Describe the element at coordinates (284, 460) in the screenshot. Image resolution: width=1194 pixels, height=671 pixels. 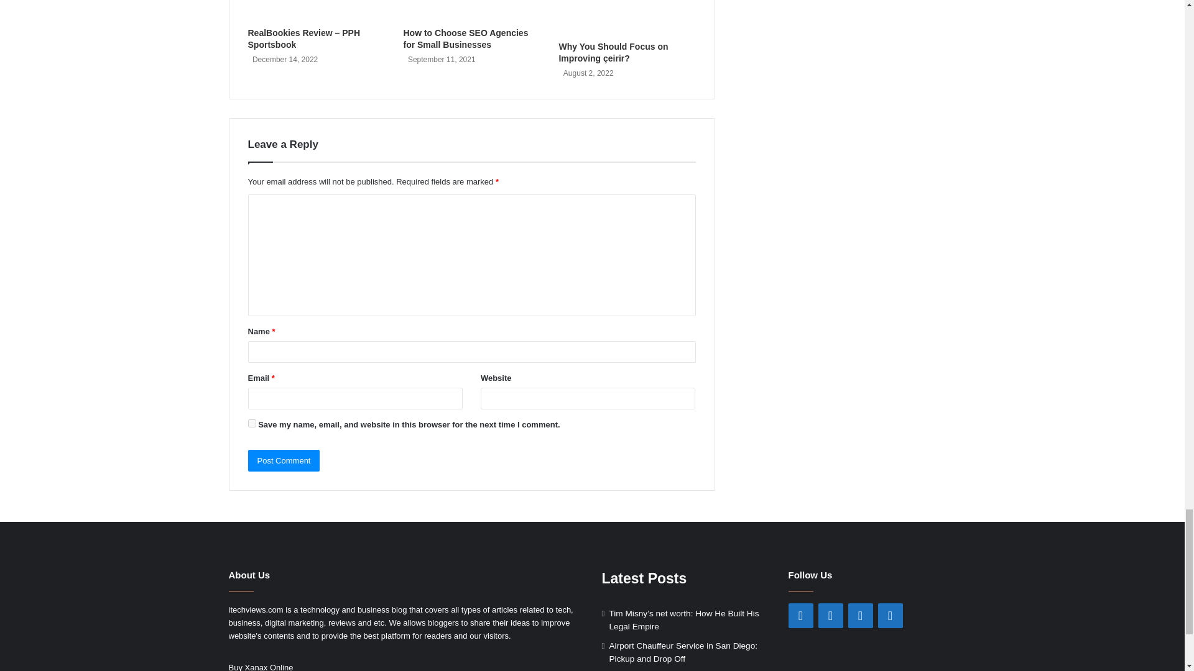
I see `Post Comment` at that location.